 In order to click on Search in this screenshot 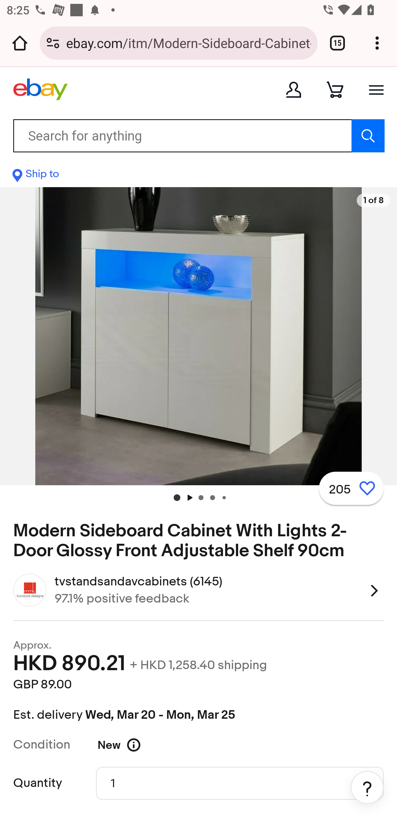, I will do `click(368, 136)`.